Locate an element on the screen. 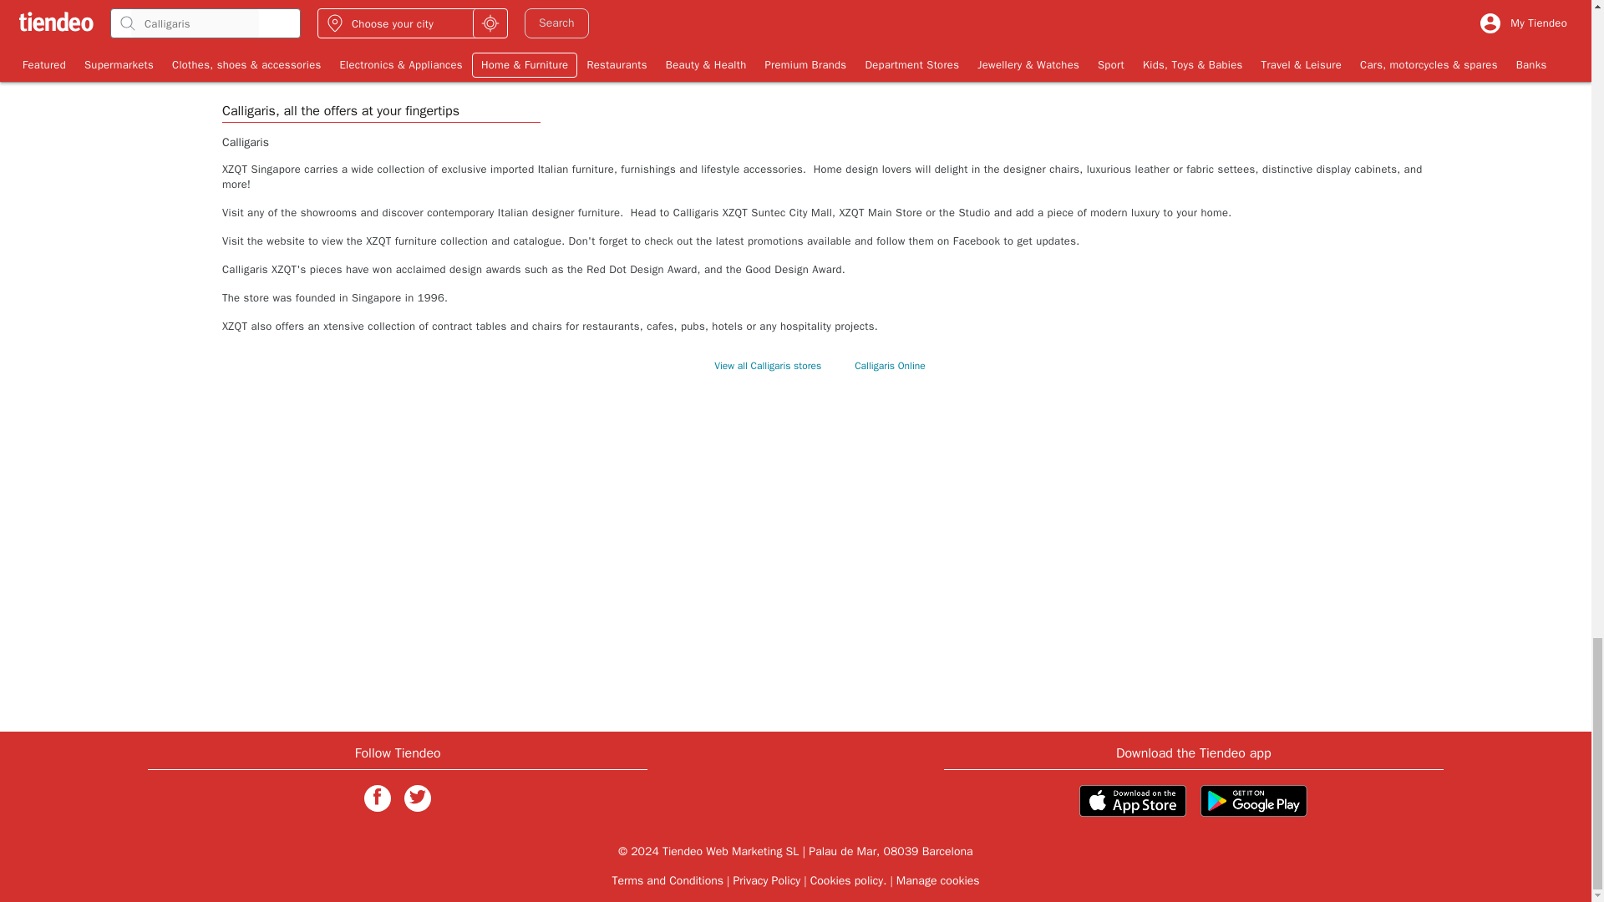 This screenshot has width=1604, height=902. Logo Seawalk is located at coordinates (1292, 23).